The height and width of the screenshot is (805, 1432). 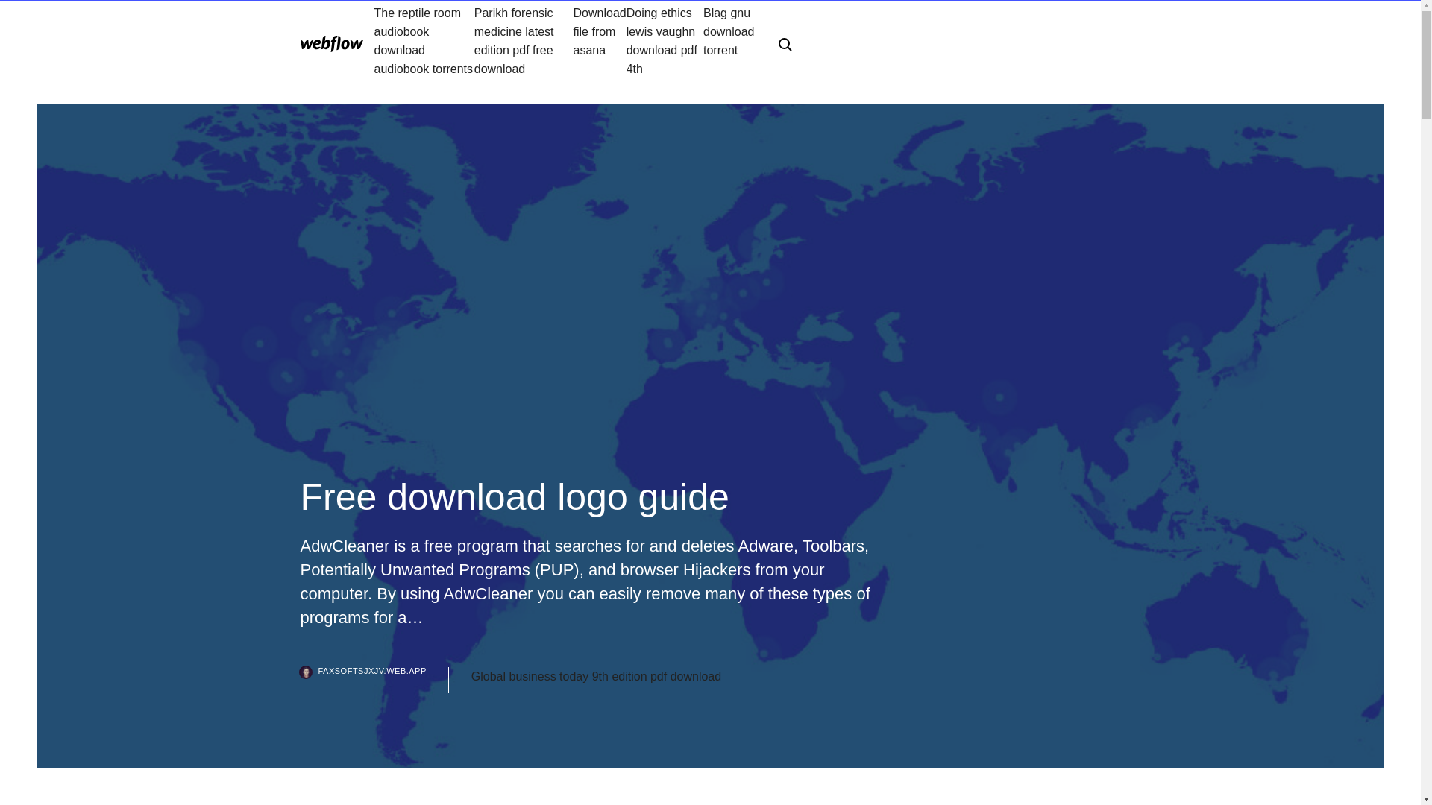 I want to click on Parikh forensic medicine latest edition pdf free download, so click(x=524, y=40).